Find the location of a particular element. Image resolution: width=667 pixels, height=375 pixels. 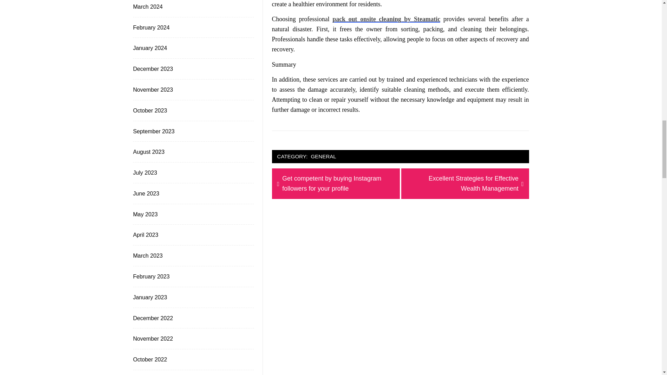

March 2024 is located at coordinates (147, 7).